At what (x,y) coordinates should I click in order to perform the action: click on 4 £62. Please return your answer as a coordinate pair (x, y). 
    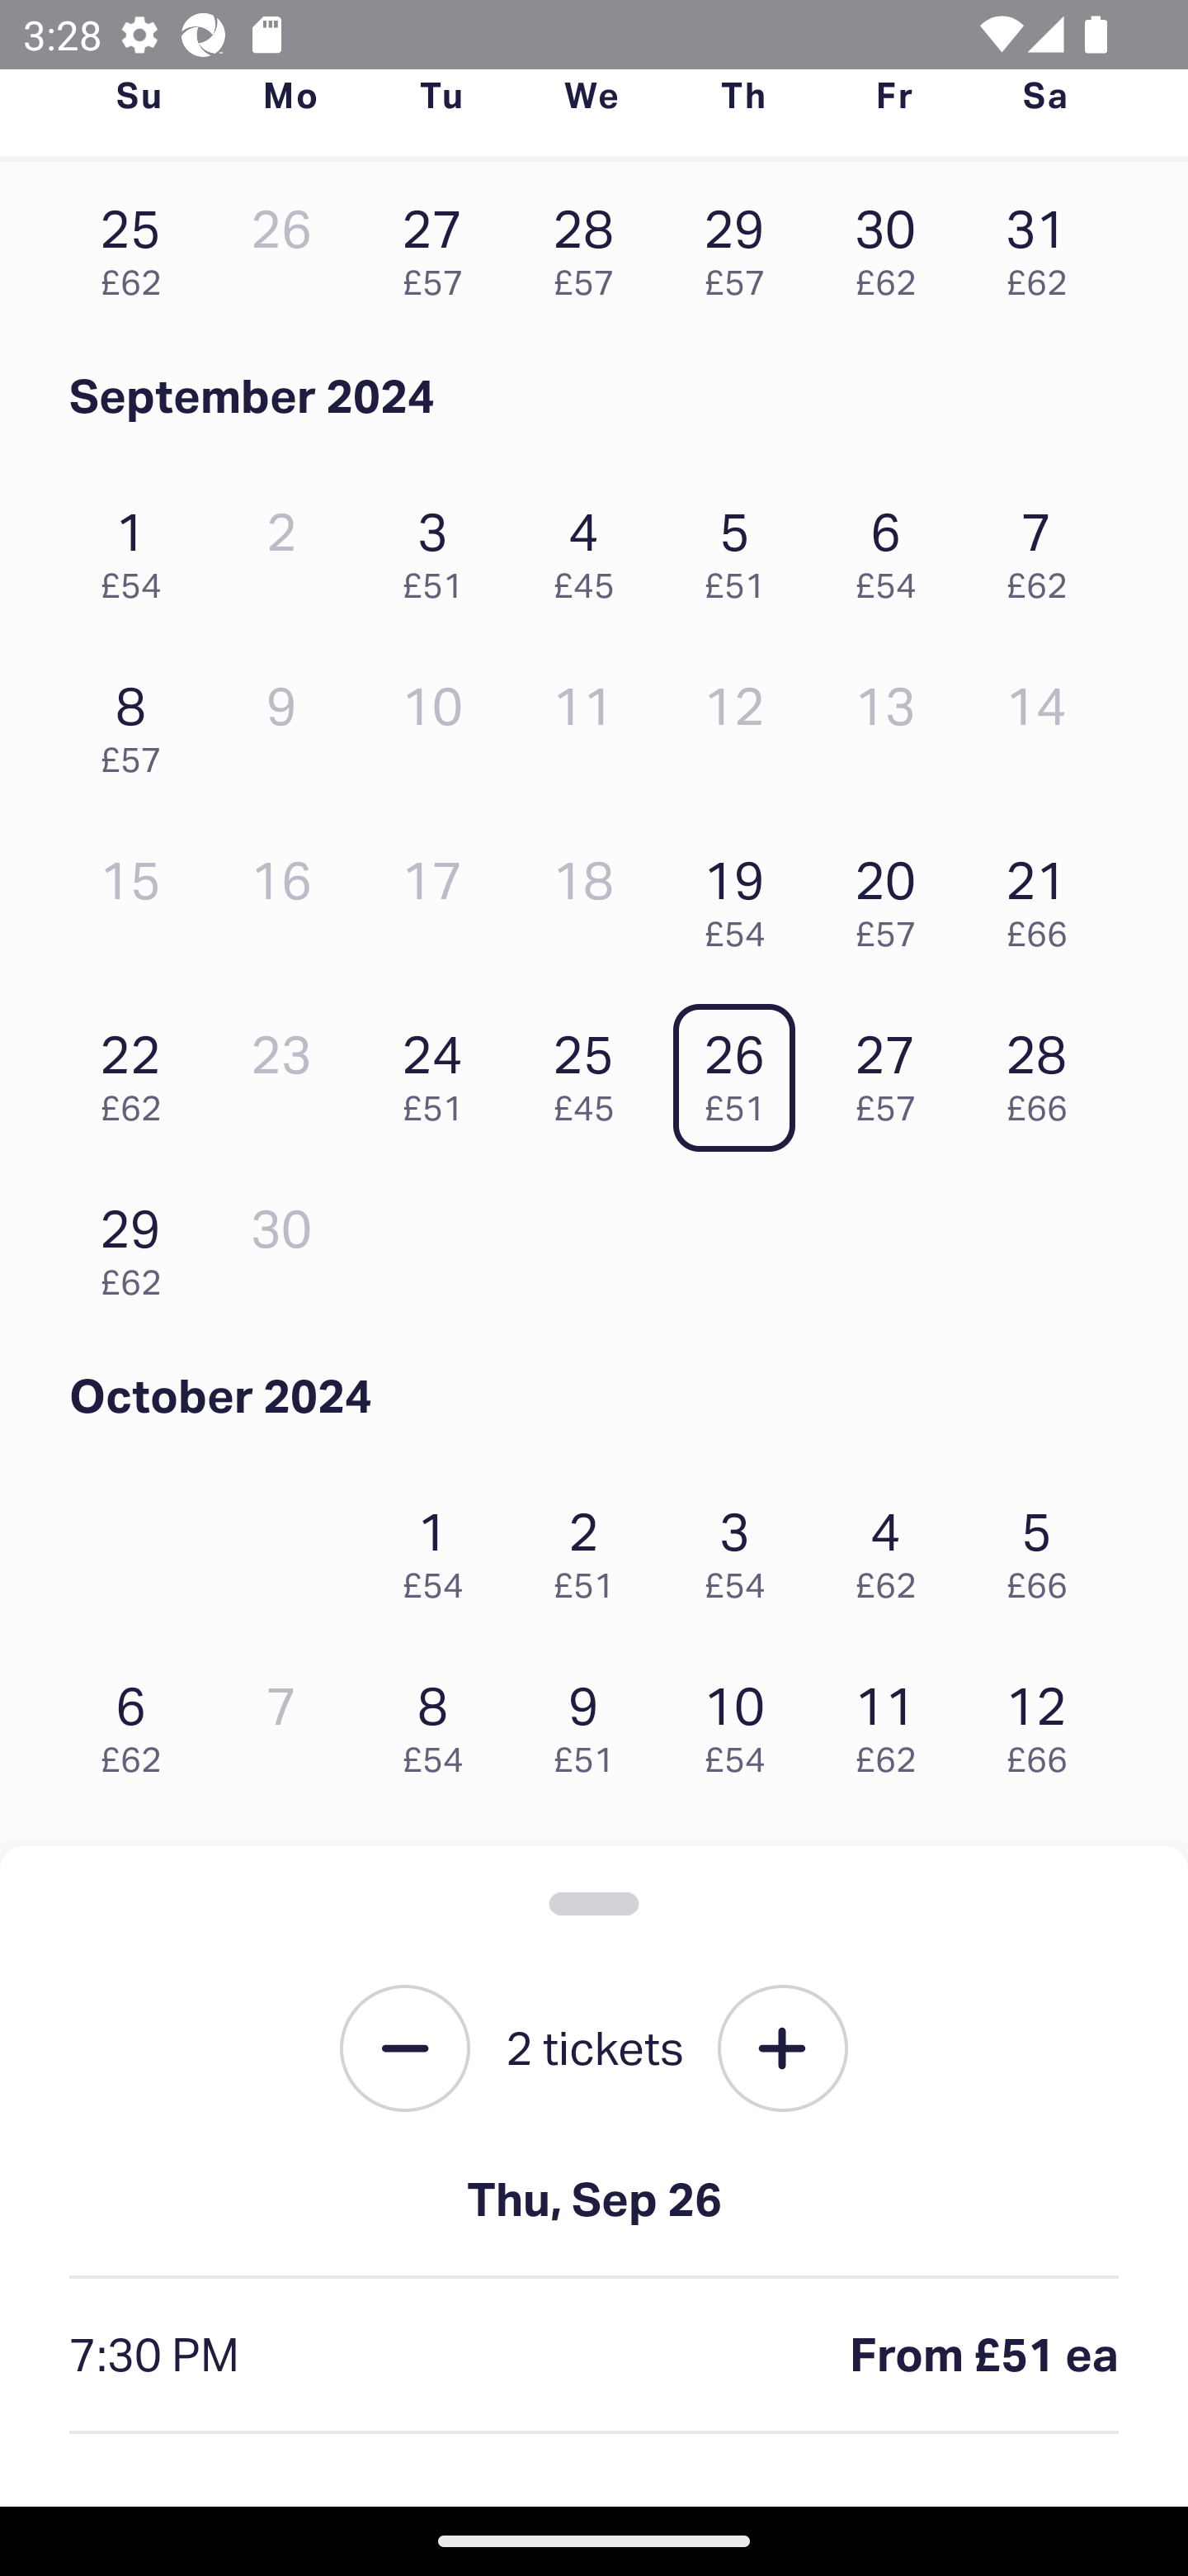
    Looking at the image, I should click on (893, 1546).